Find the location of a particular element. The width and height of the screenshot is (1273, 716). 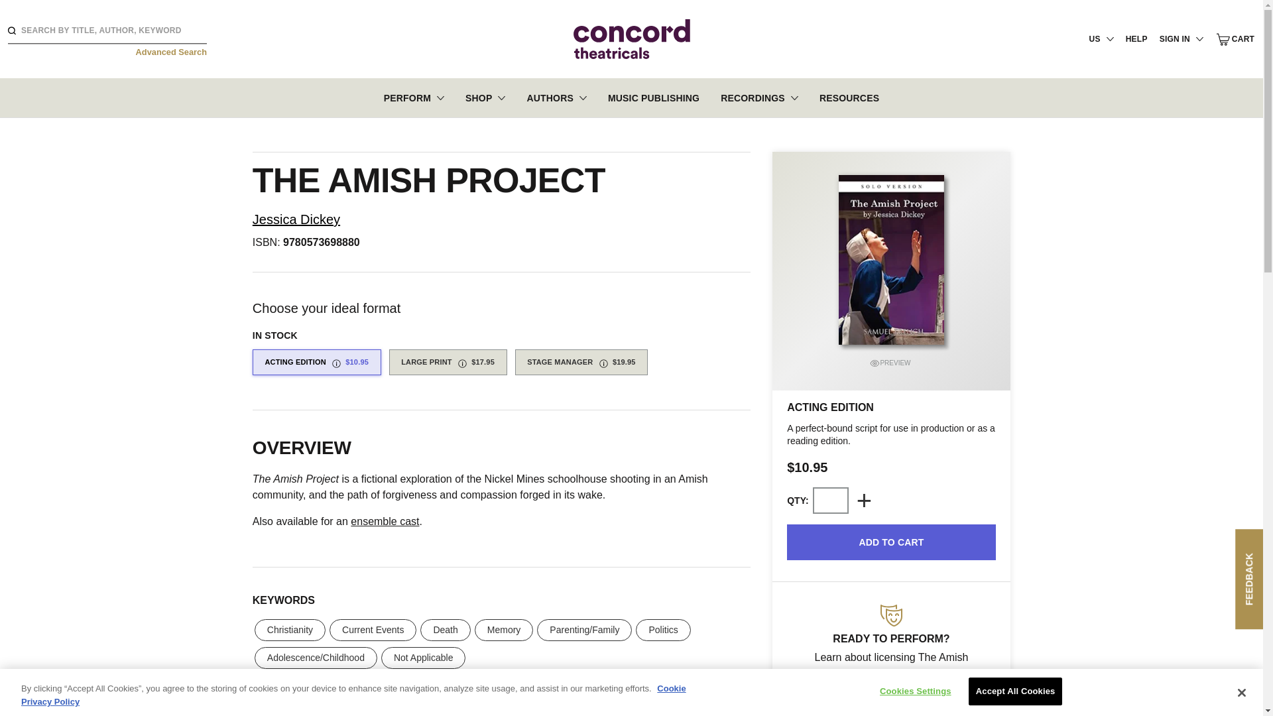

MUSIC PUBLISHING is located at coordinates (654, 97).